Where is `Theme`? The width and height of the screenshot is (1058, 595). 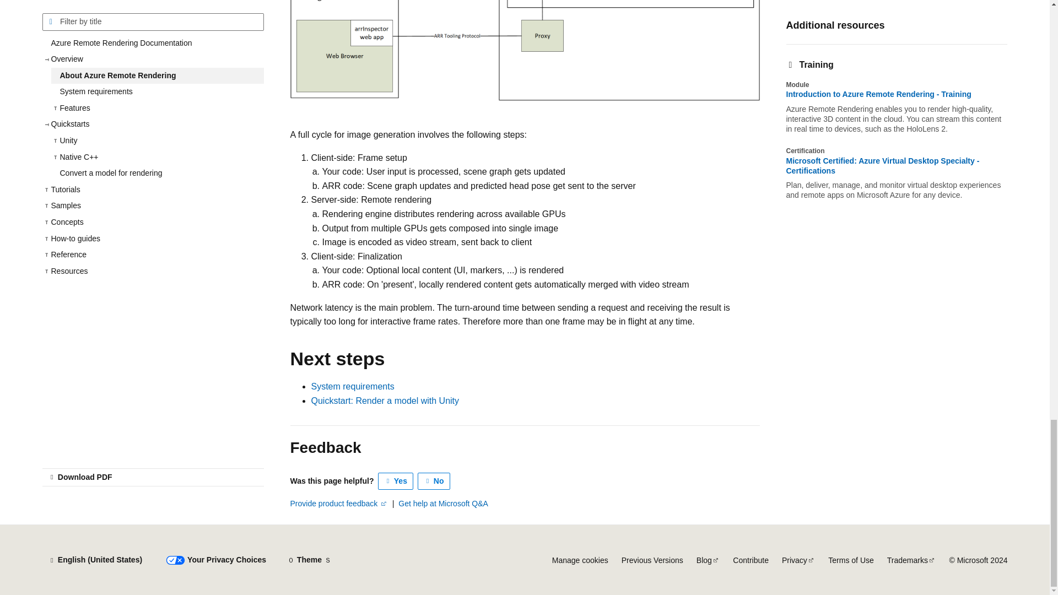
Theme is located at coordinates (309, 560).